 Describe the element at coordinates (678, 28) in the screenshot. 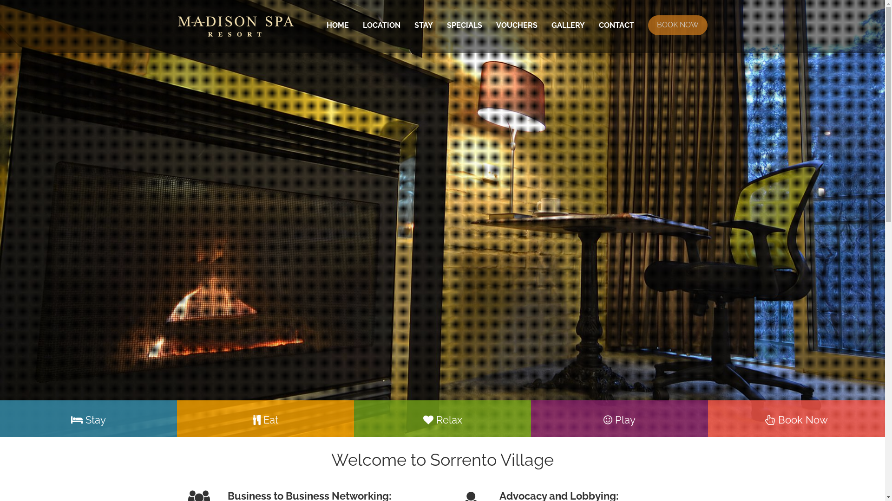

I see `BOOK NOW` at that location.